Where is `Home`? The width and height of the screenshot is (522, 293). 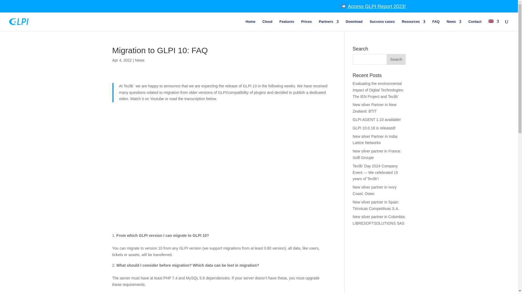
Home is located at coordinates (250, 26).